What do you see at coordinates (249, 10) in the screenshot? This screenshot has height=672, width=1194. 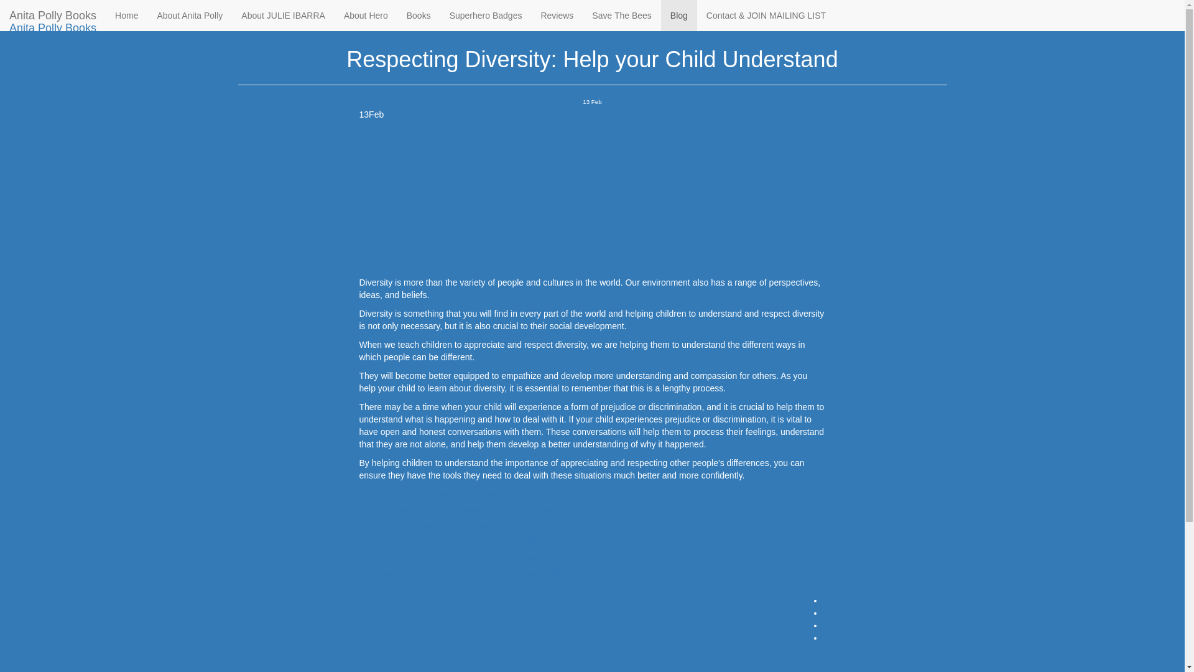 I see `Home` at bounding box center [249, 10].